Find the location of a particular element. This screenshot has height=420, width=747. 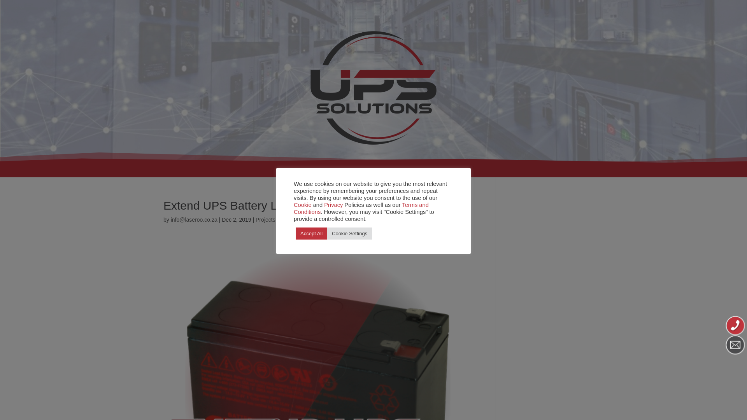

0 comments is located at coordinates (294, 220).